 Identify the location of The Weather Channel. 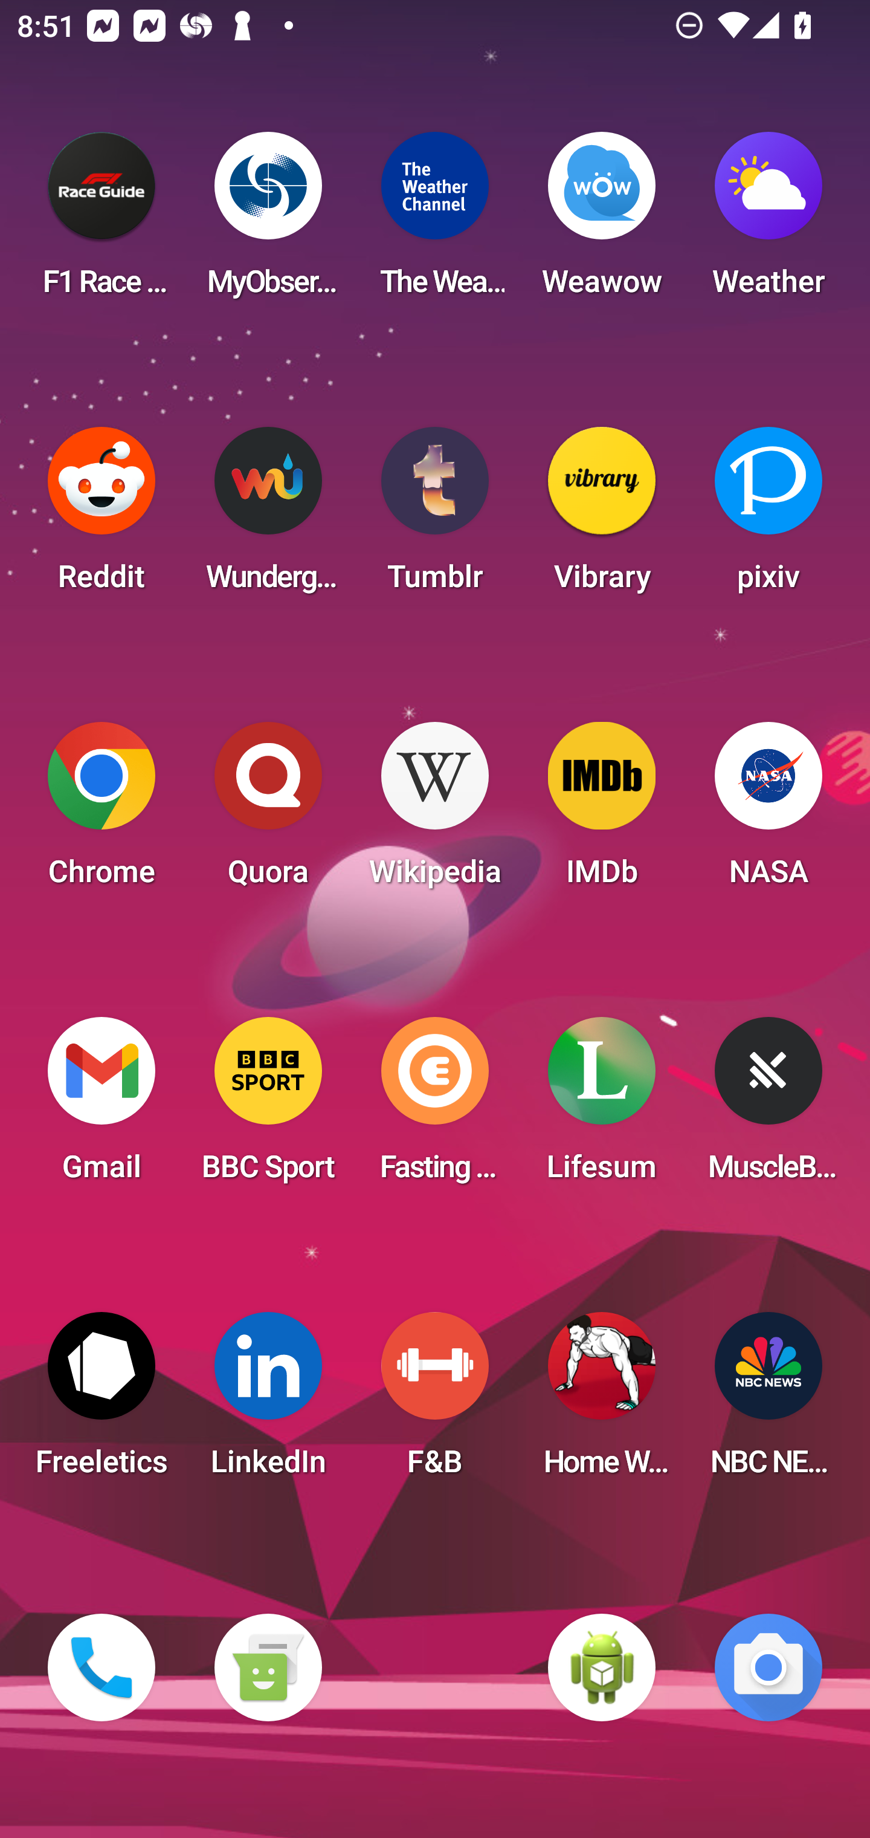
(435, 221).